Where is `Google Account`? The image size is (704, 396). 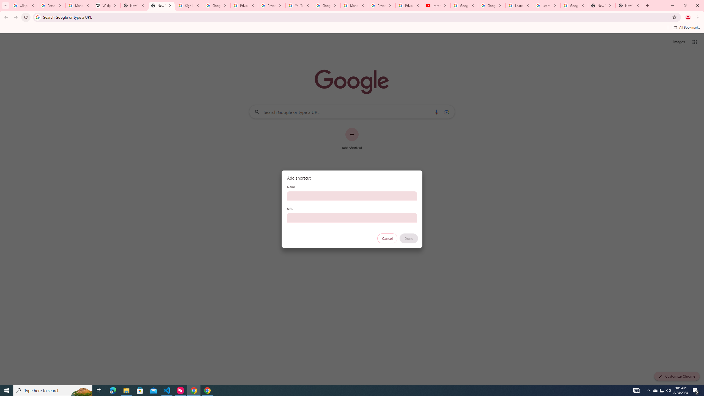 Google Account is located at coordinates (574, 5).